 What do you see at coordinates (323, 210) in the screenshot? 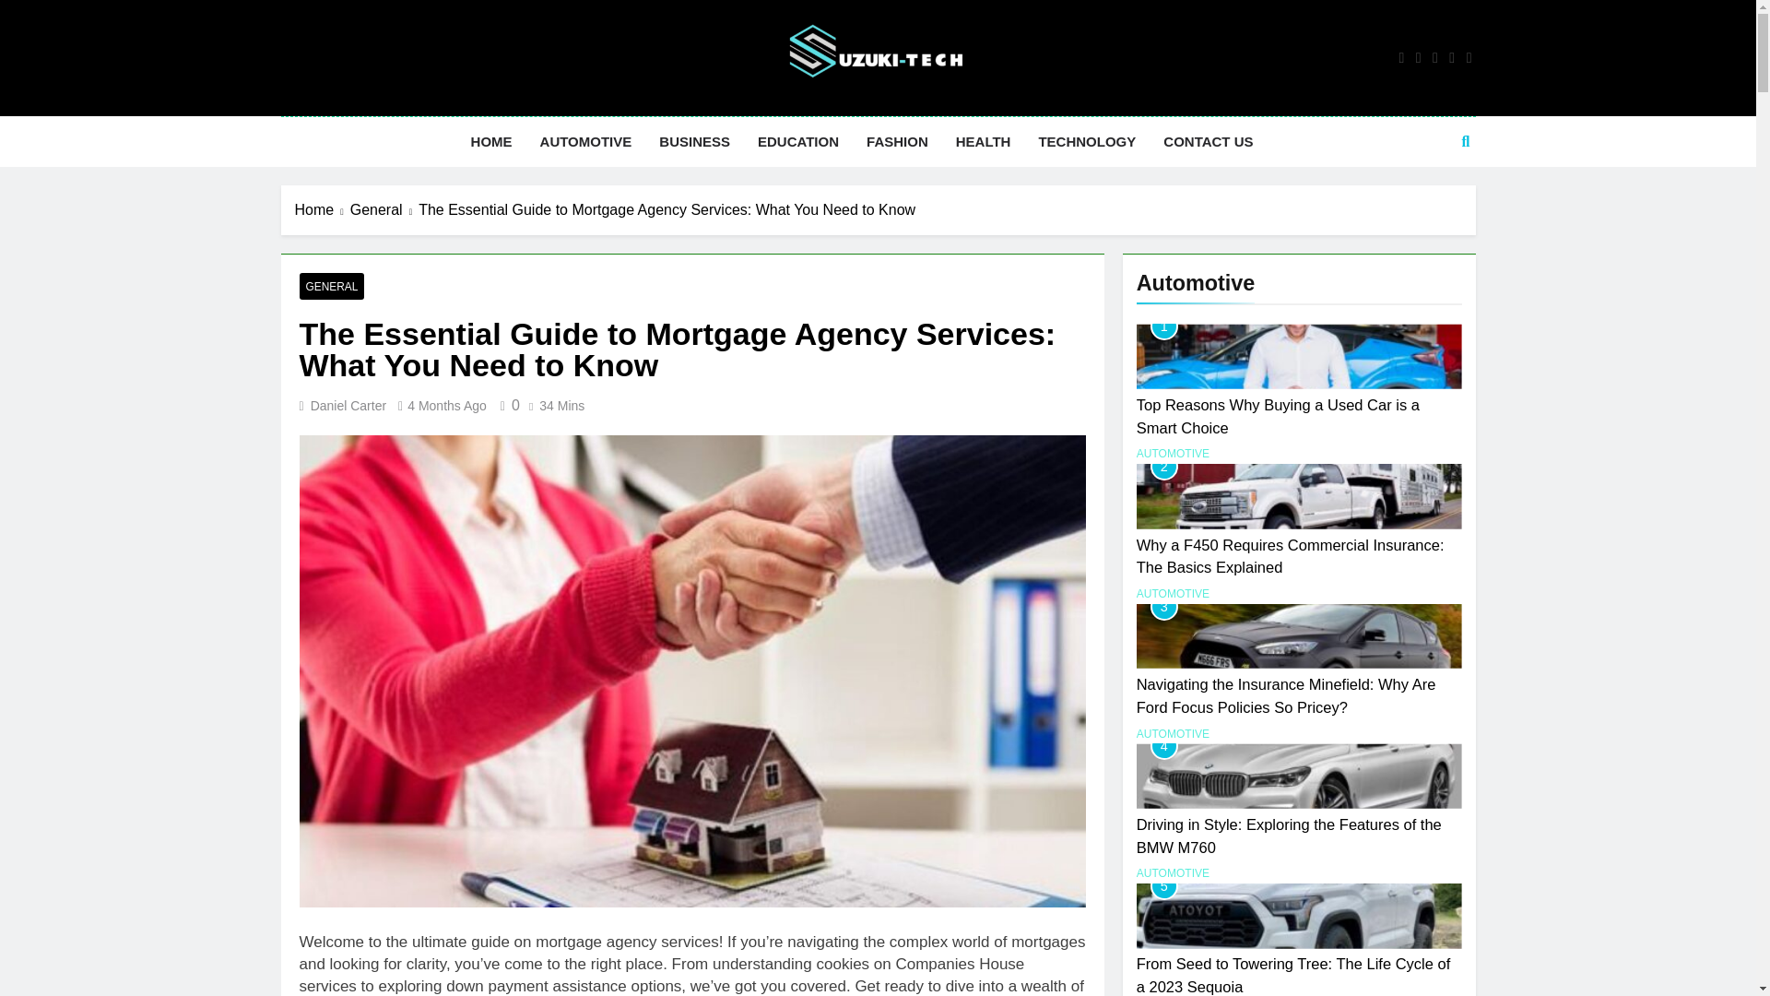
I see `Home` at bounding box center [323, 210].